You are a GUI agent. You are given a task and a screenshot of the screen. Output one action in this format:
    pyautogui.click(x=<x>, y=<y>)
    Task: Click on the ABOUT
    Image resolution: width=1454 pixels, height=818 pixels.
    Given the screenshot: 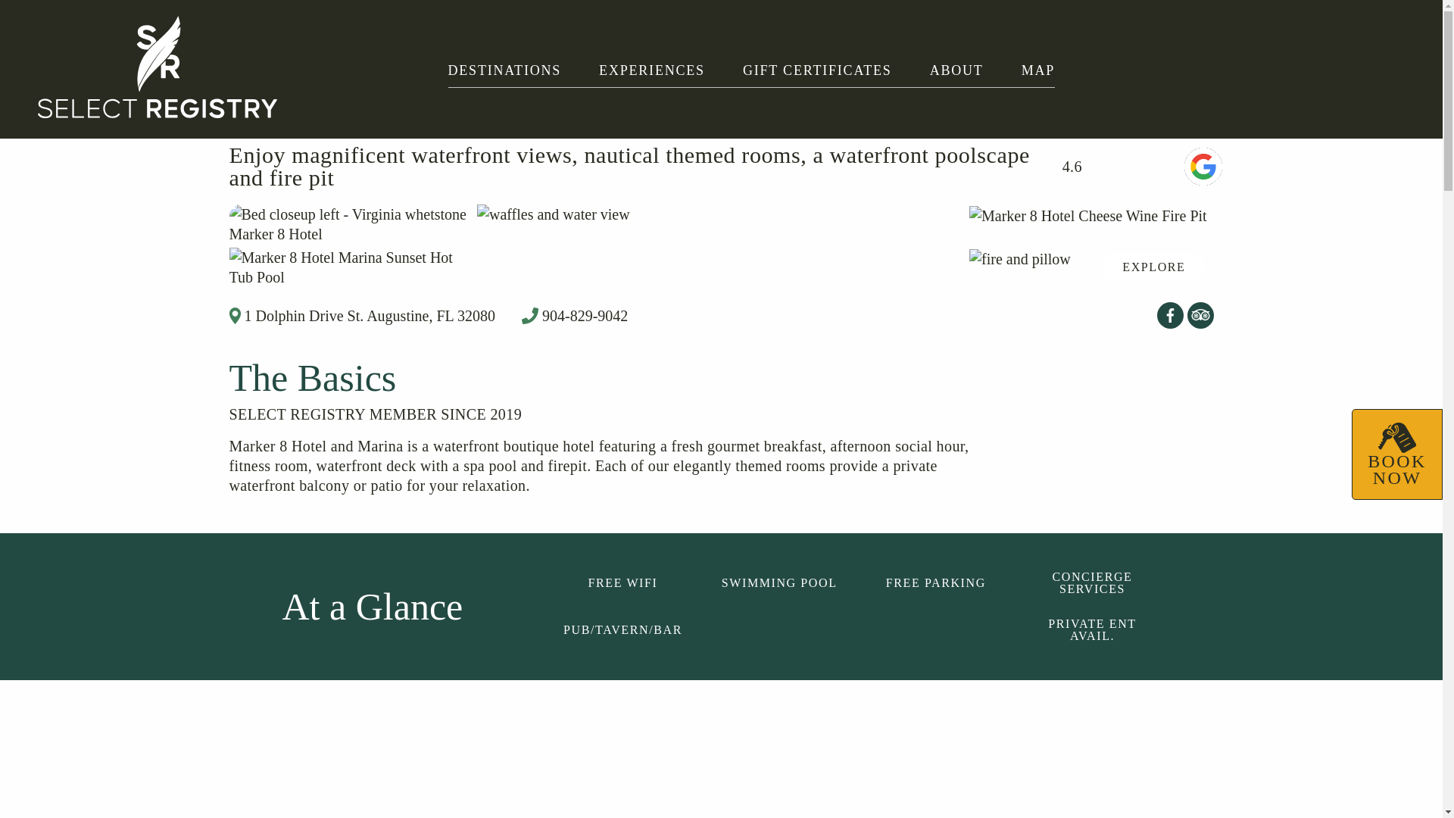 What is the action you would take?
    pyautogui.click(x=957, y=70)
    